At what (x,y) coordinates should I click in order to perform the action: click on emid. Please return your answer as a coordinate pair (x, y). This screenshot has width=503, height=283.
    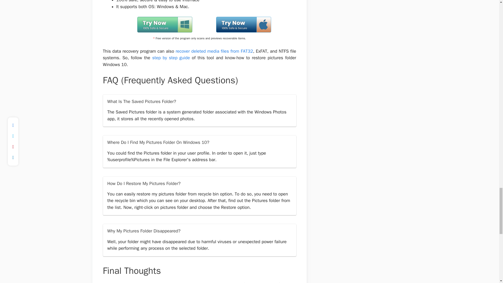
    Looking at the image, I should click on (160, 31).